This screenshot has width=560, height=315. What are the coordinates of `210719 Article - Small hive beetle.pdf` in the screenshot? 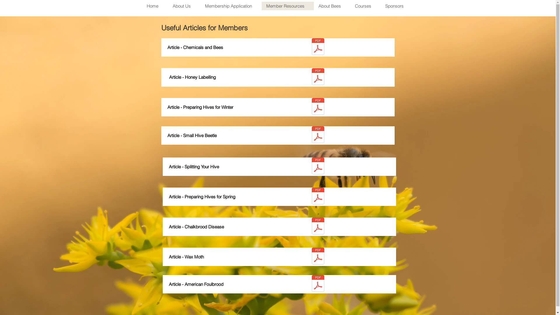 It's located at (318, 135).